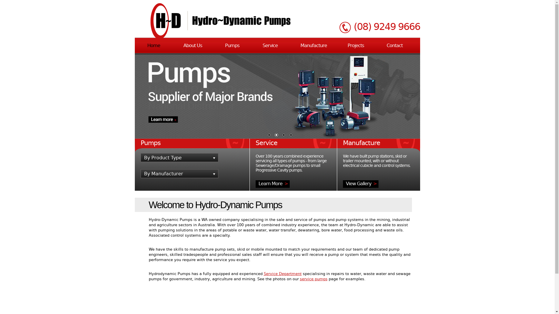 This screenshot has height=314, width=559. What do you see at coordinates (154, 46) in the screenshot?
I see `Home` at bounding box center [154, 46].